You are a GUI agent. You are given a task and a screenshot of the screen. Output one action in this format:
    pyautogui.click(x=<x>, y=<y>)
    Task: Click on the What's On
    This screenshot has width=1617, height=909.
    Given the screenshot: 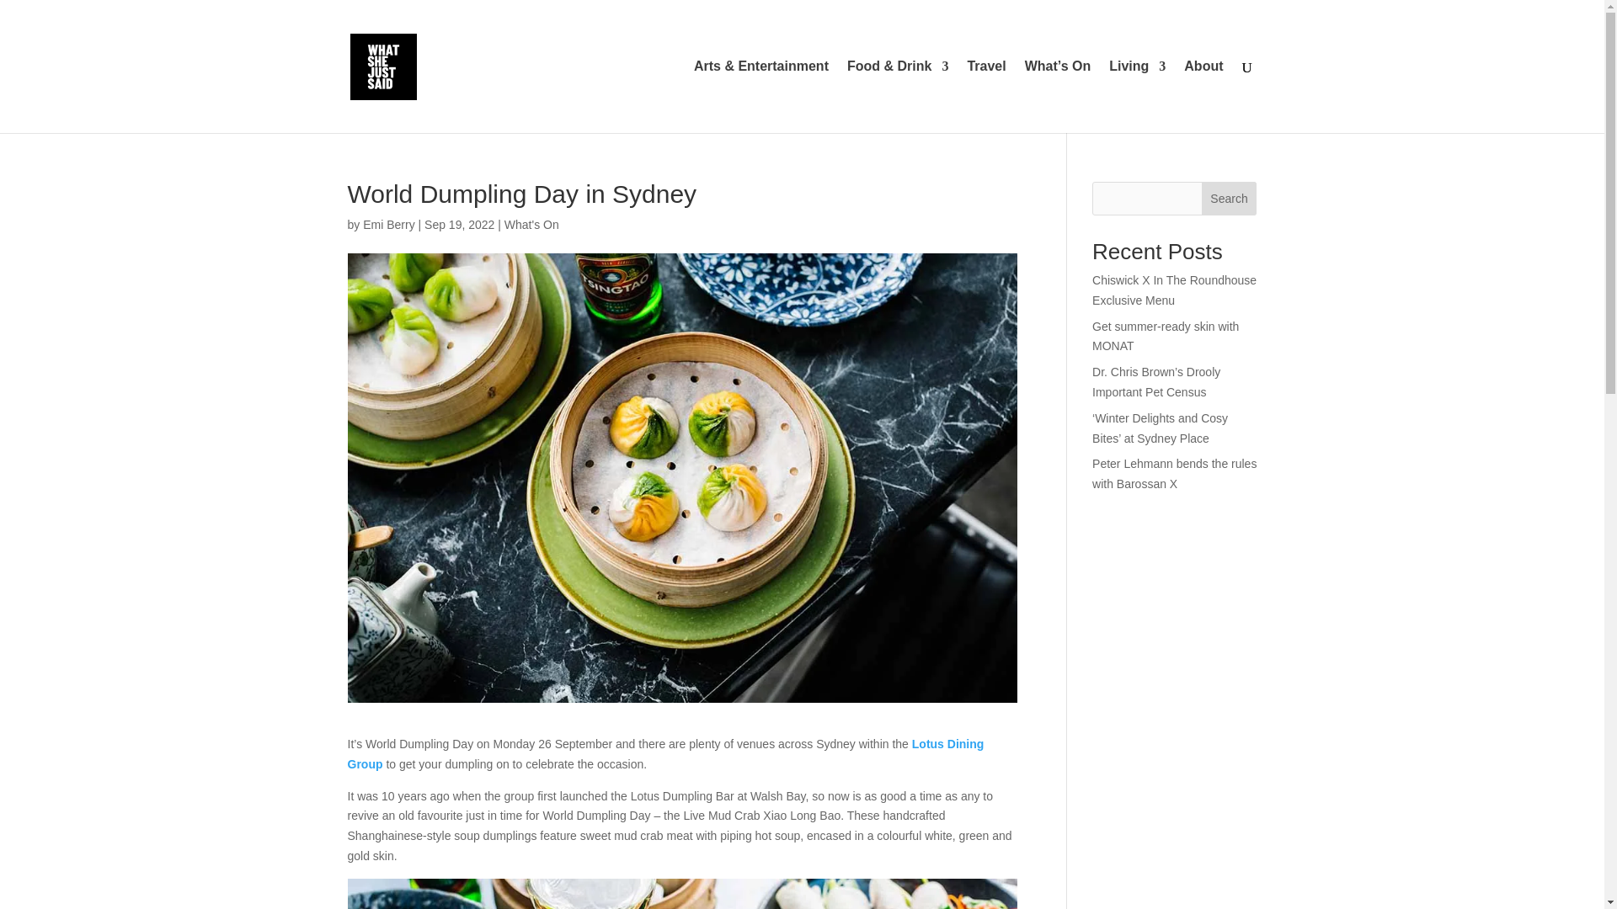 What is the action you would take?
    pyautogui.click(x=532, y=225)
    